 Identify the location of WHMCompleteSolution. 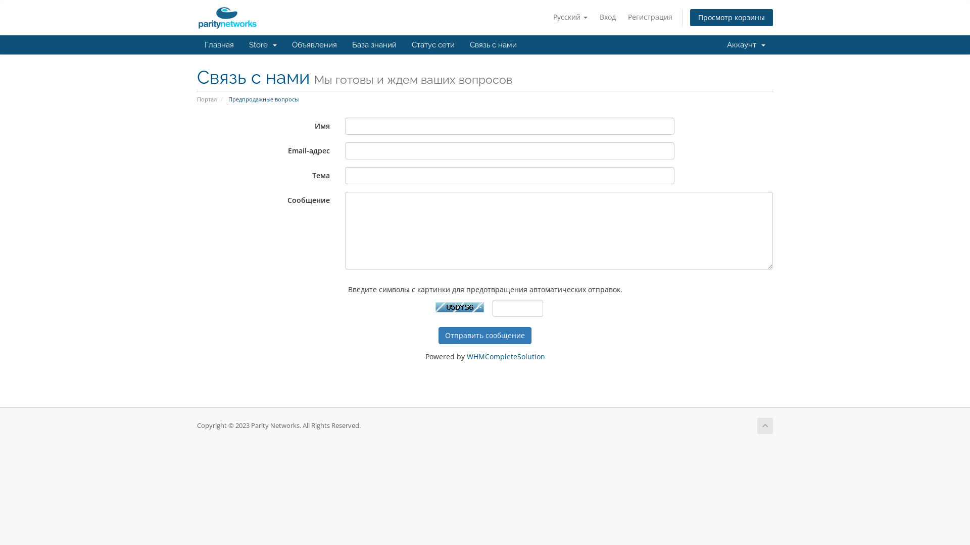
(506, 356).